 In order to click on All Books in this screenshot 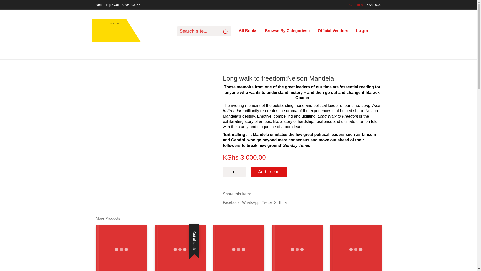, I will do `click(248, 31)`.